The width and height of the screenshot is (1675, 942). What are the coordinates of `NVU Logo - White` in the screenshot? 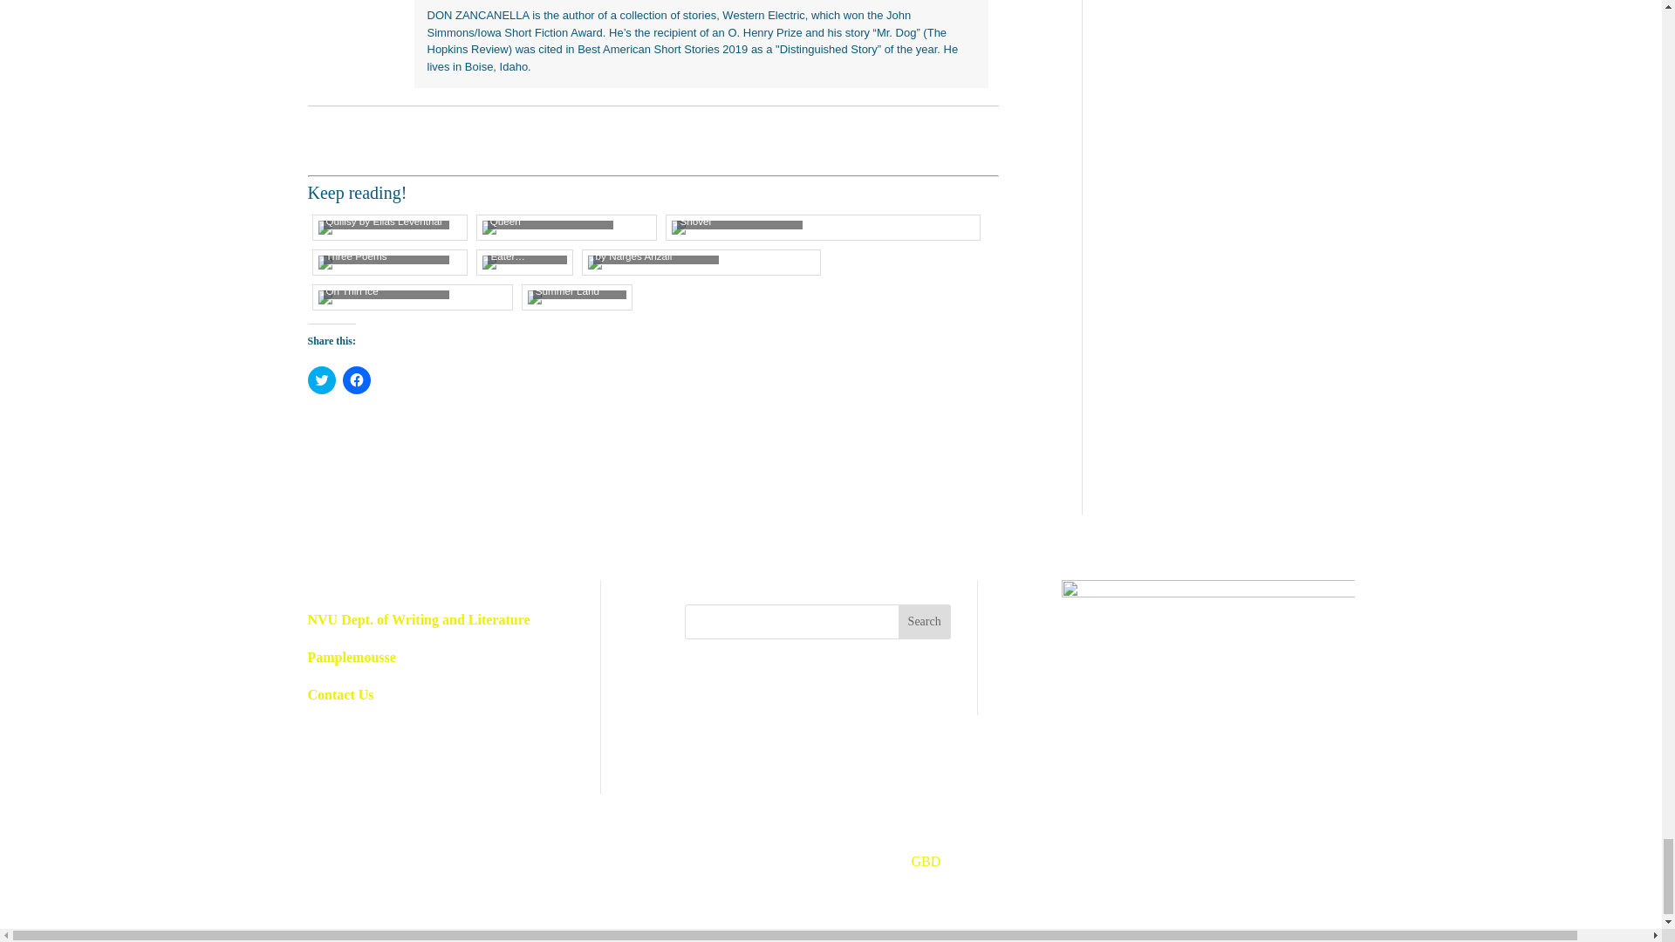 It's located at (1207, 607).